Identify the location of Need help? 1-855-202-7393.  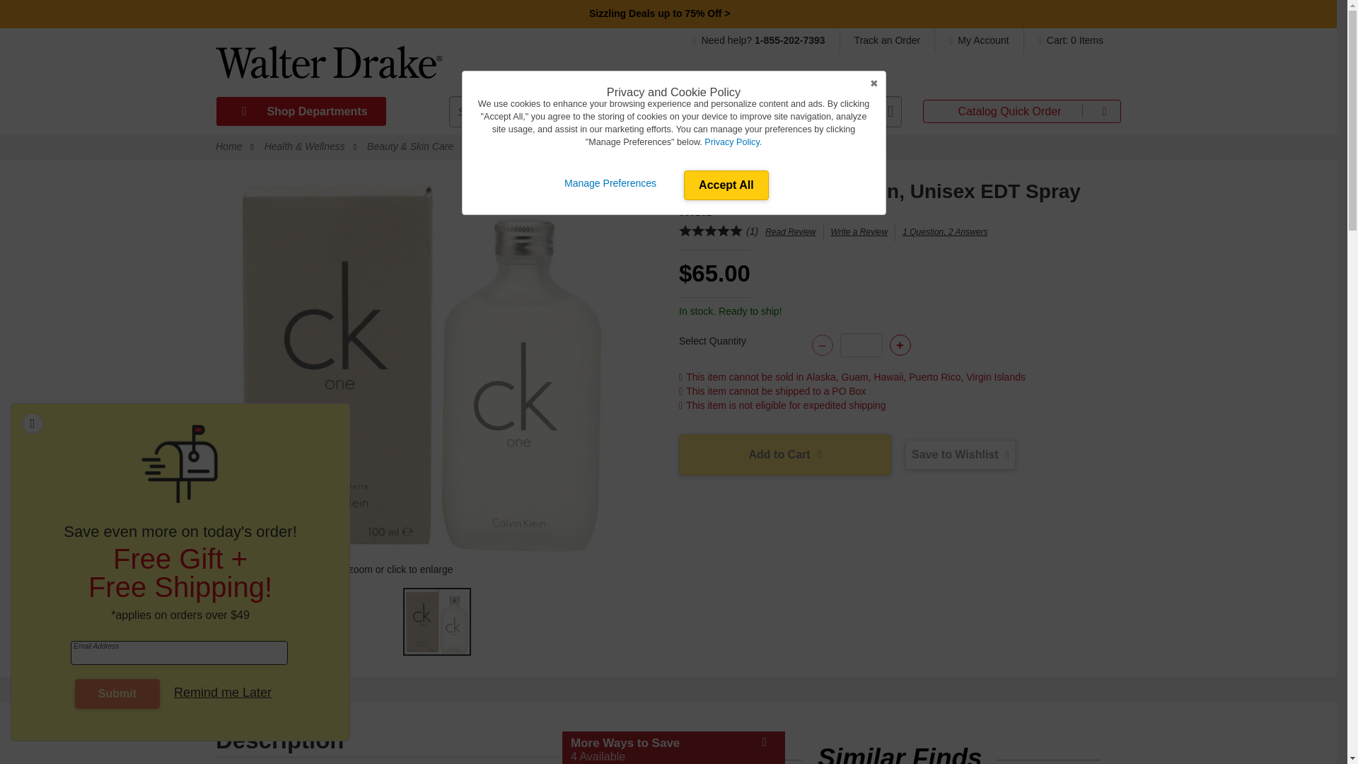
(765, 40).